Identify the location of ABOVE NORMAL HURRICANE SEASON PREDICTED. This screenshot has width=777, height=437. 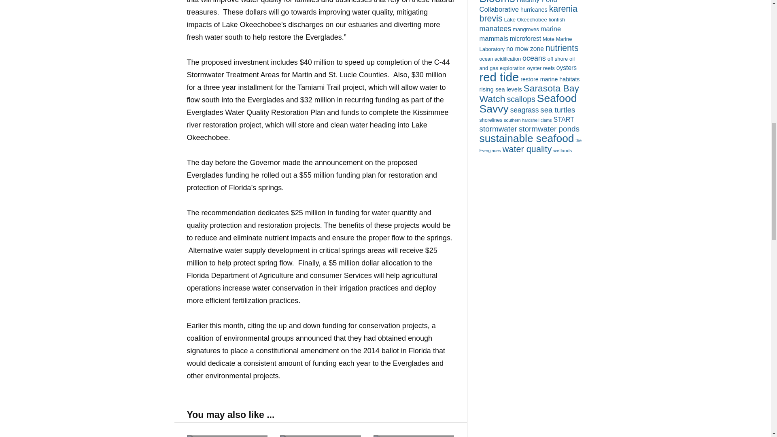
(227, 436).